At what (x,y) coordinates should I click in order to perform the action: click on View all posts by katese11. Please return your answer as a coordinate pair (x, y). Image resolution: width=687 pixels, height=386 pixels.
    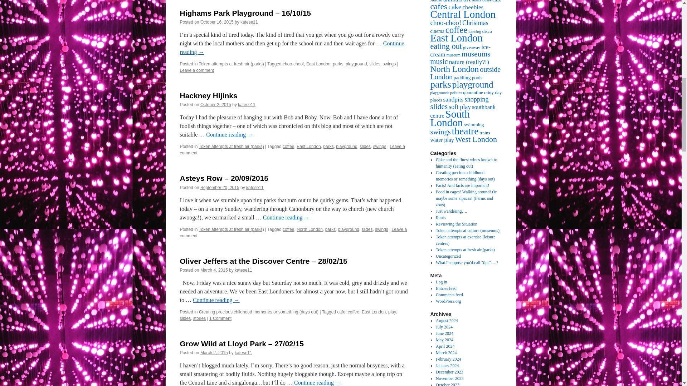
    Looking at the image, I should click on (243, 270).